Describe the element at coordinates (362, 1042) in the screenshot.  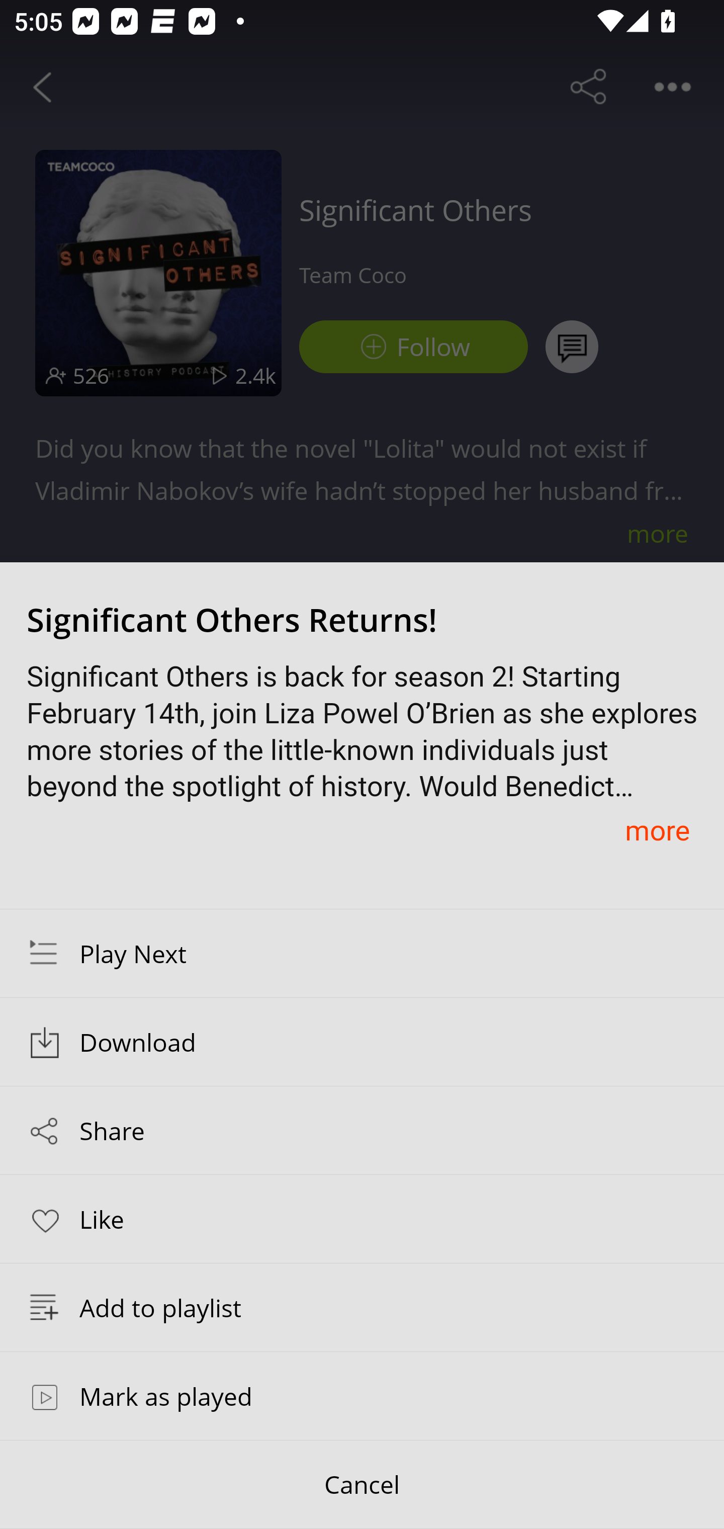
I see `Download` at that location.